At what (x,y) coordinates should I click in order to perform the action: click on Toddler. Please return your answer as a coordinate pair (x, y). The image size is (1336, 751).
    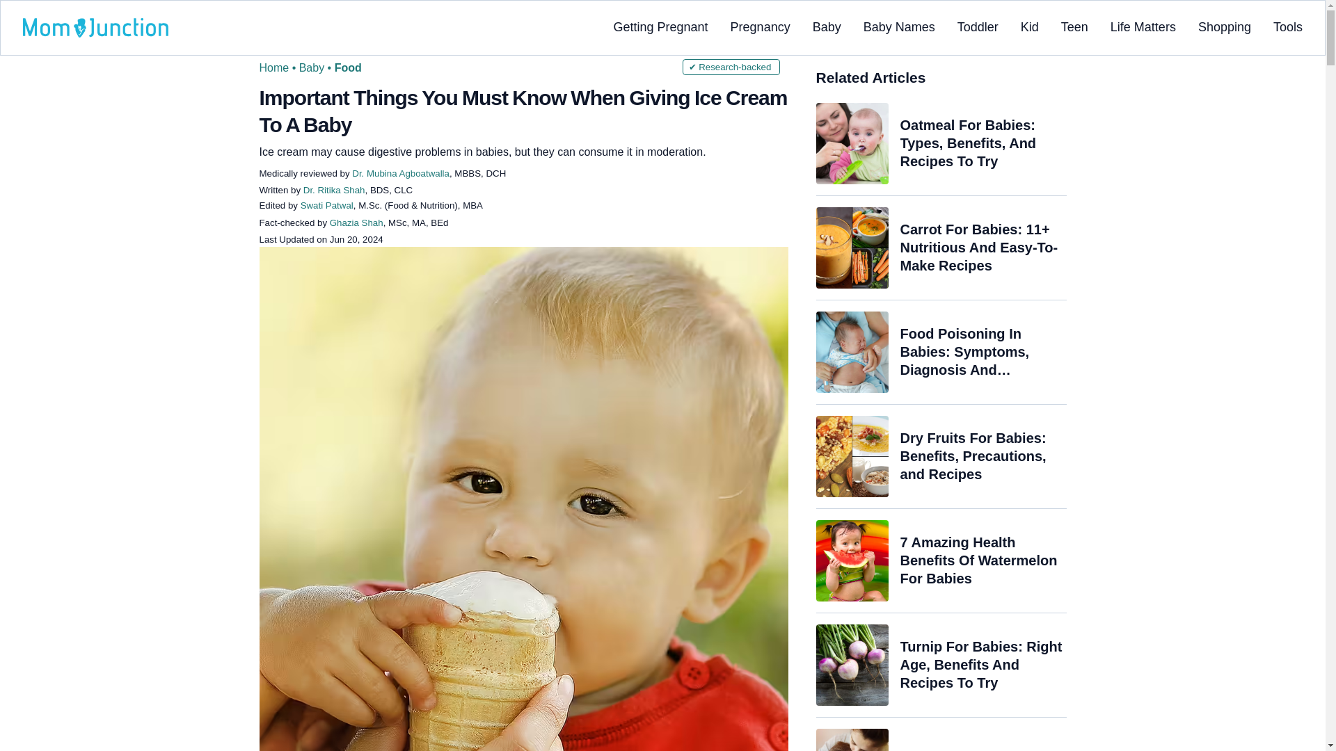
    Looking at the image, I should click on (978, 26).